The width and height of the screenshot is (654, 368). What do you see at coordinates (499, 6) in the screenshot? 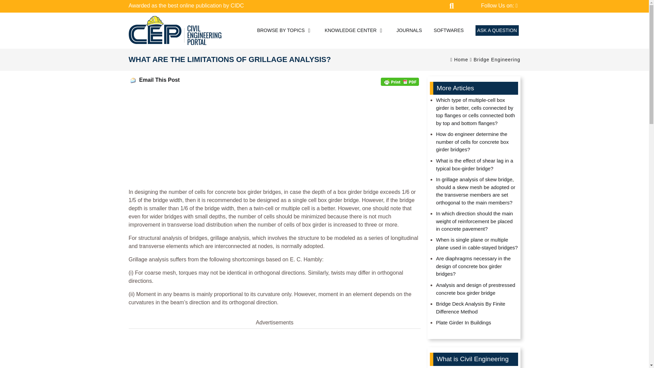
I see `Follow Us on:` at bounding box center [499, 6].